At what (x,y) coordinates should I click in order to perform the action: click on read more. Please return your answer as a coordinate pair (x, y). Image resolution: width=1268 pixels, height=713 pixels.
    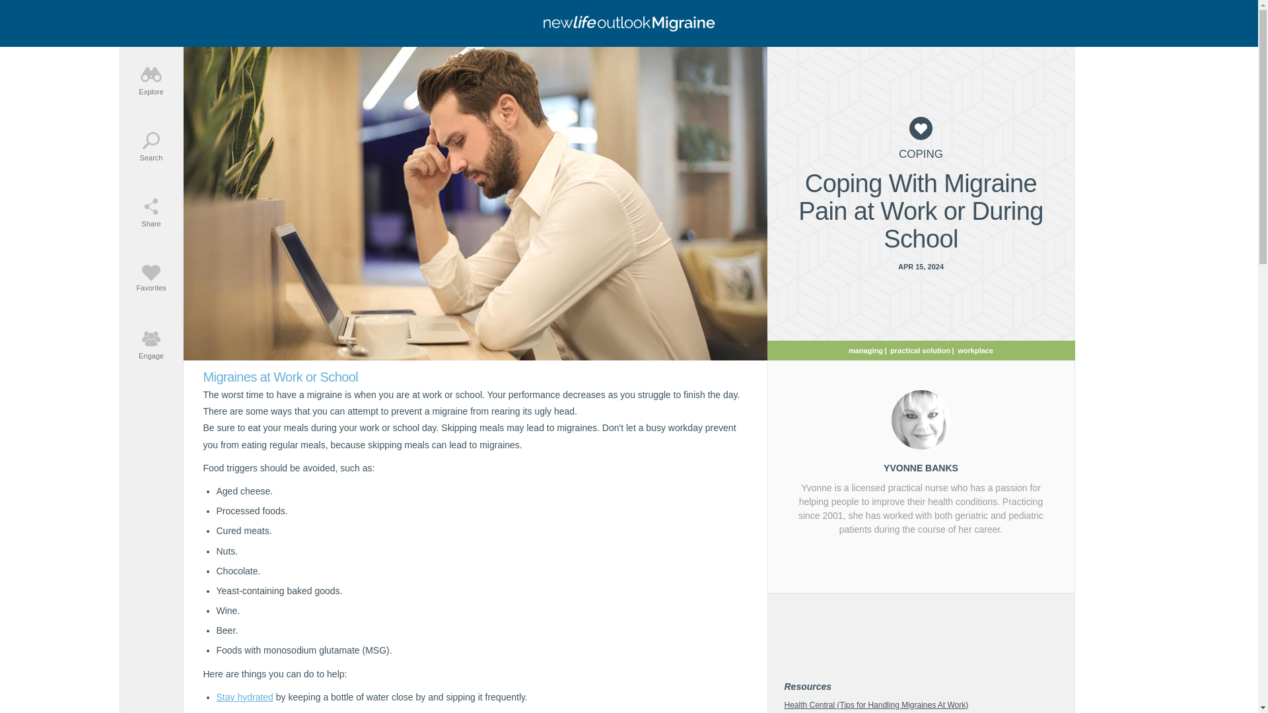
    Looking at the image, I should click on (133, 312).